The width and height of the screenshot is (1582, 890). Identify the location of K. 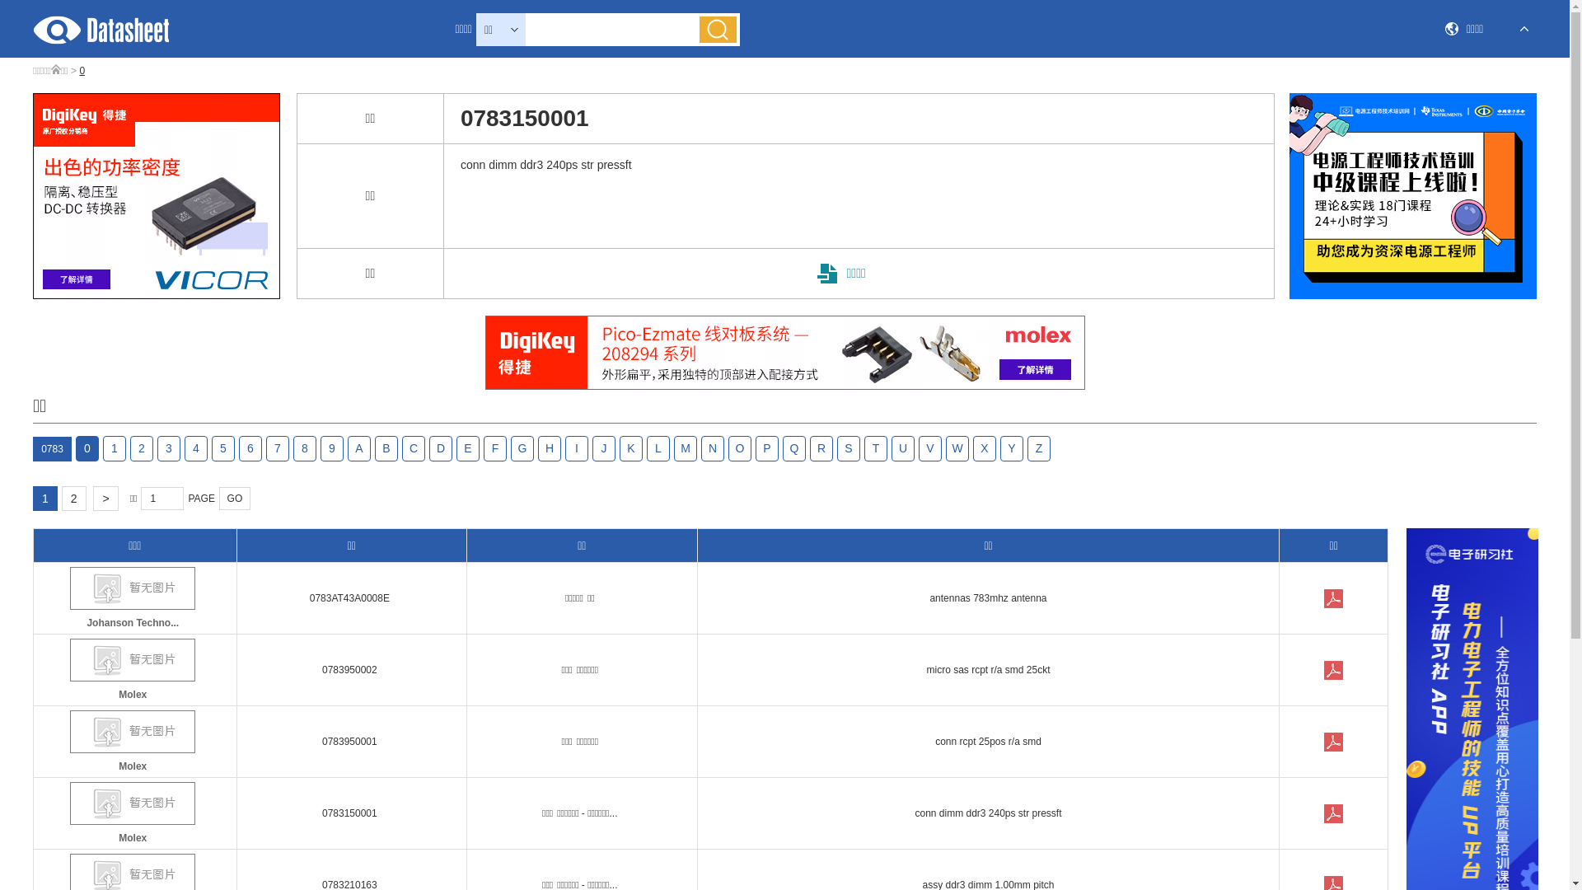
(631, 448).